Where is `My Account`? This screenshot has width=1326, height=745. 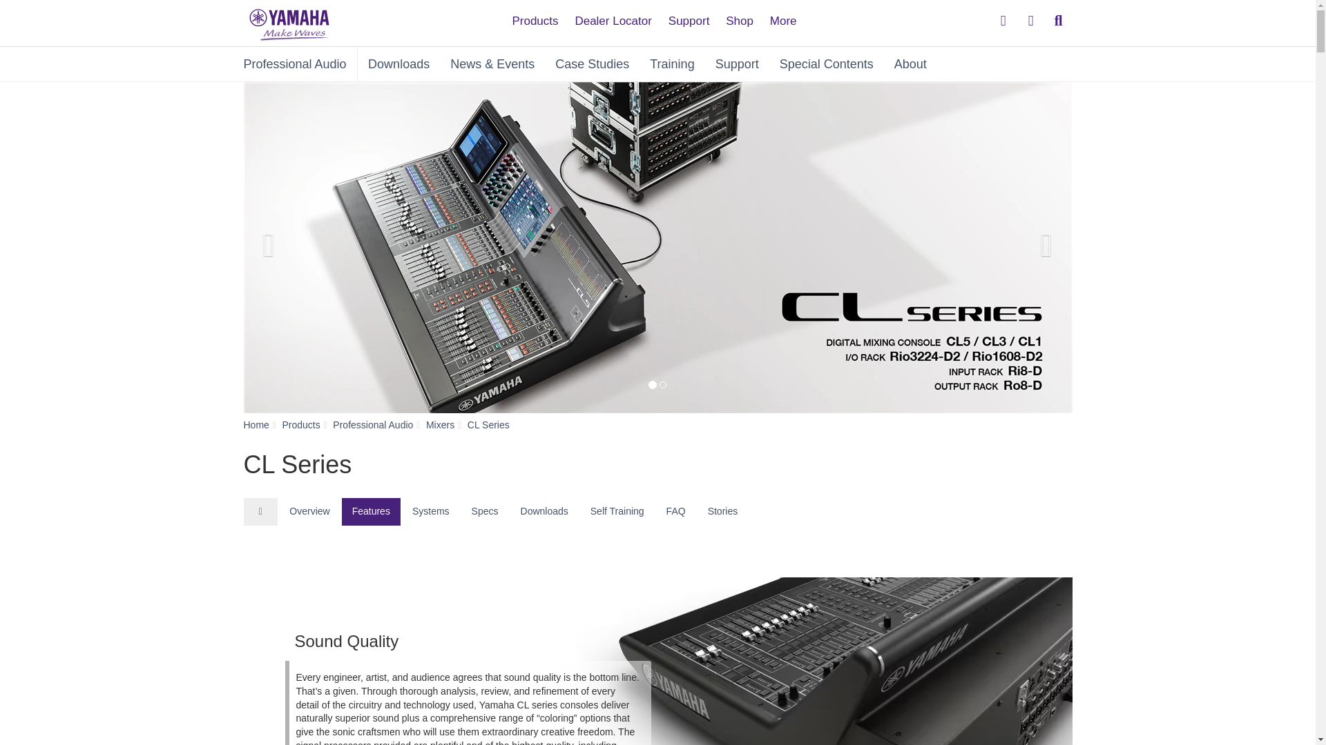
My Account is located at coordinates (1003, 21).